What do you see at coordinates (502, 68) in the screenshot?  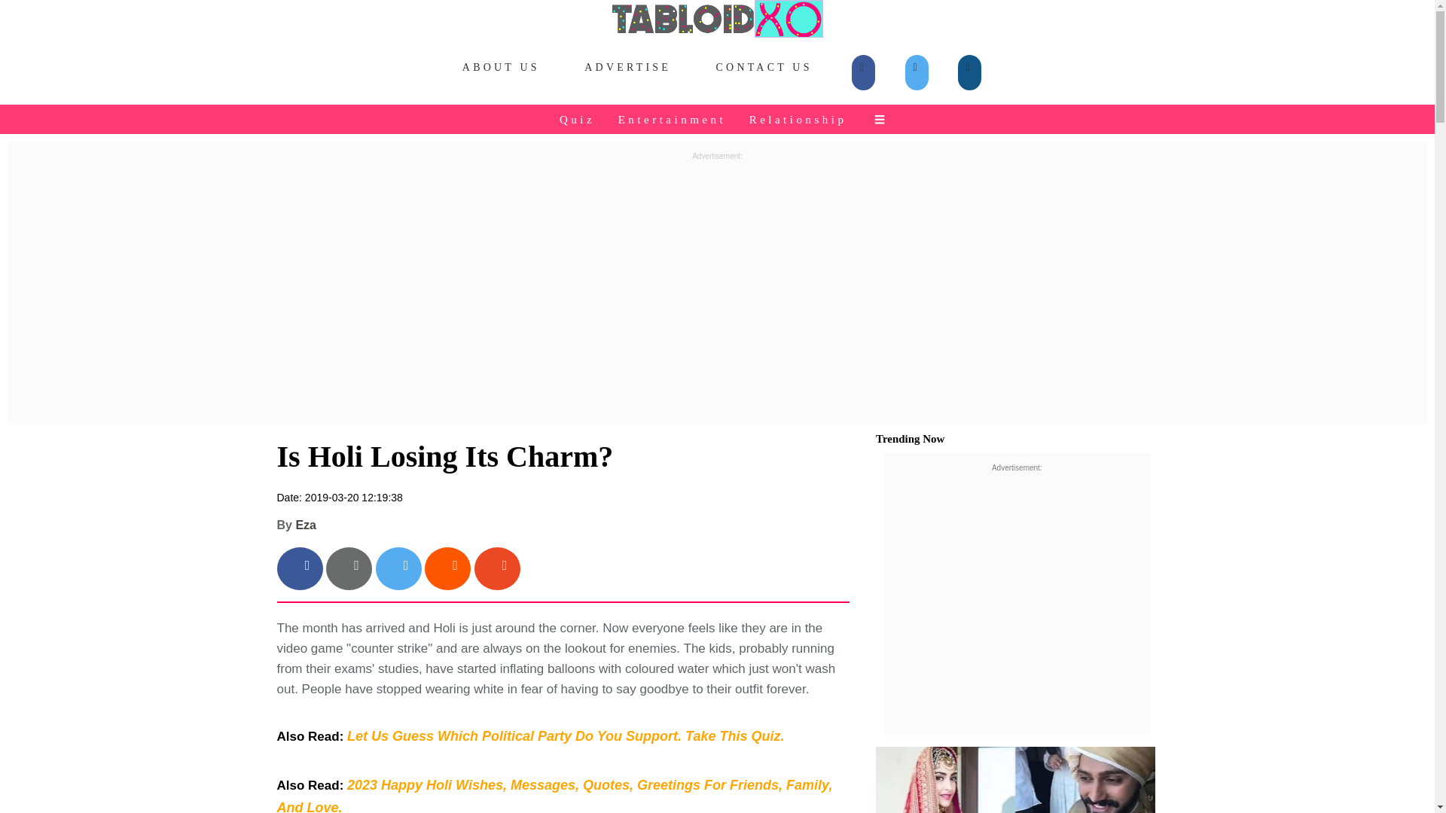 I see `ABOUT US` at bounding box center [502, 68].